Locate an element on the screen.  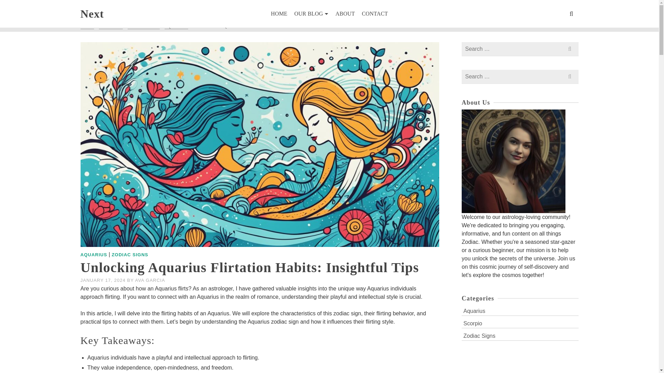
AQUARIUS is located at coordinates (93, 255).